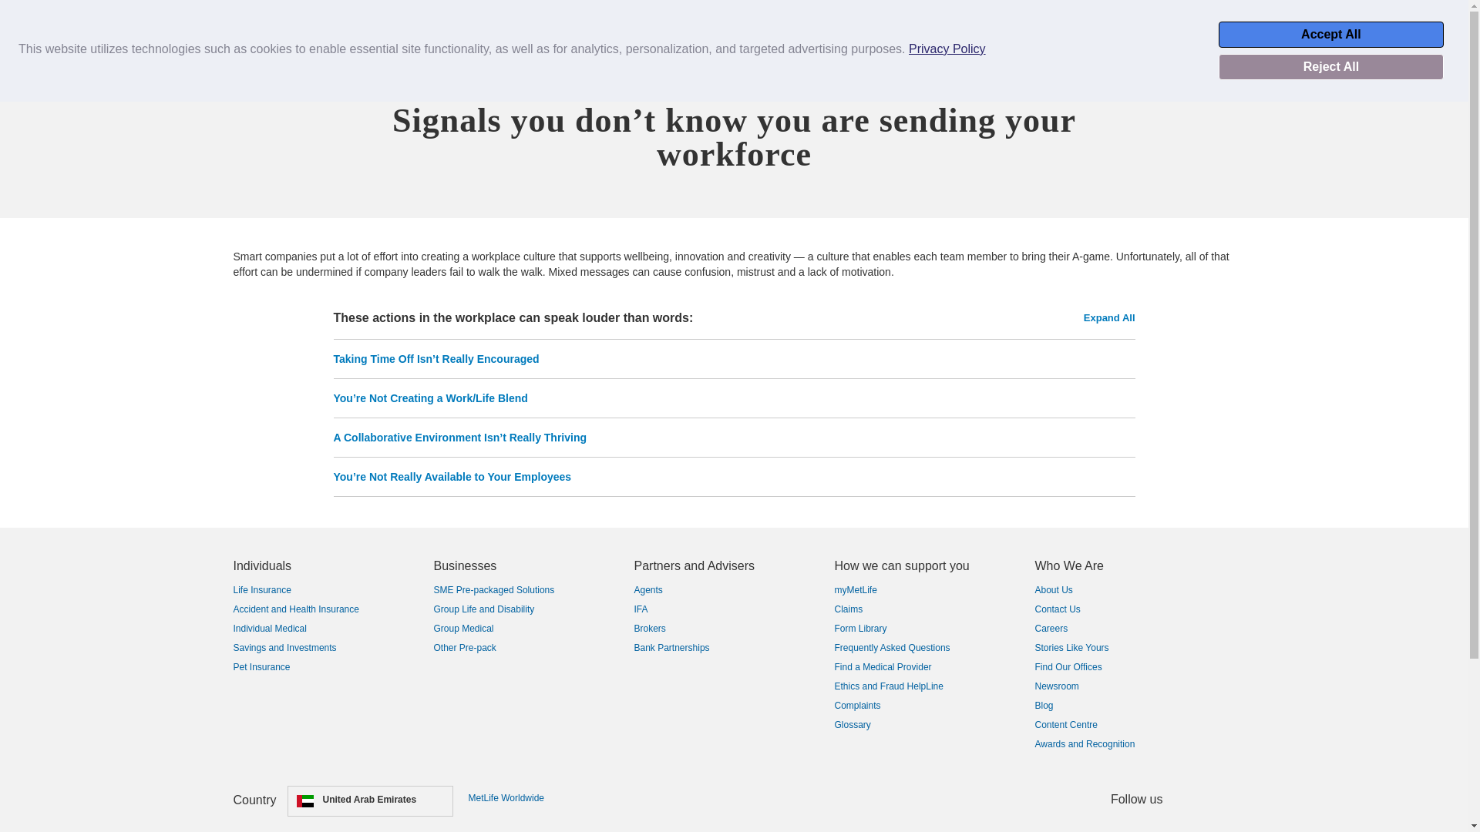 The width and height of the screenshot is (1480, 832). Describe the element at coordinates (1330, 66) in the screenshot. I see `Reject All` at that location.